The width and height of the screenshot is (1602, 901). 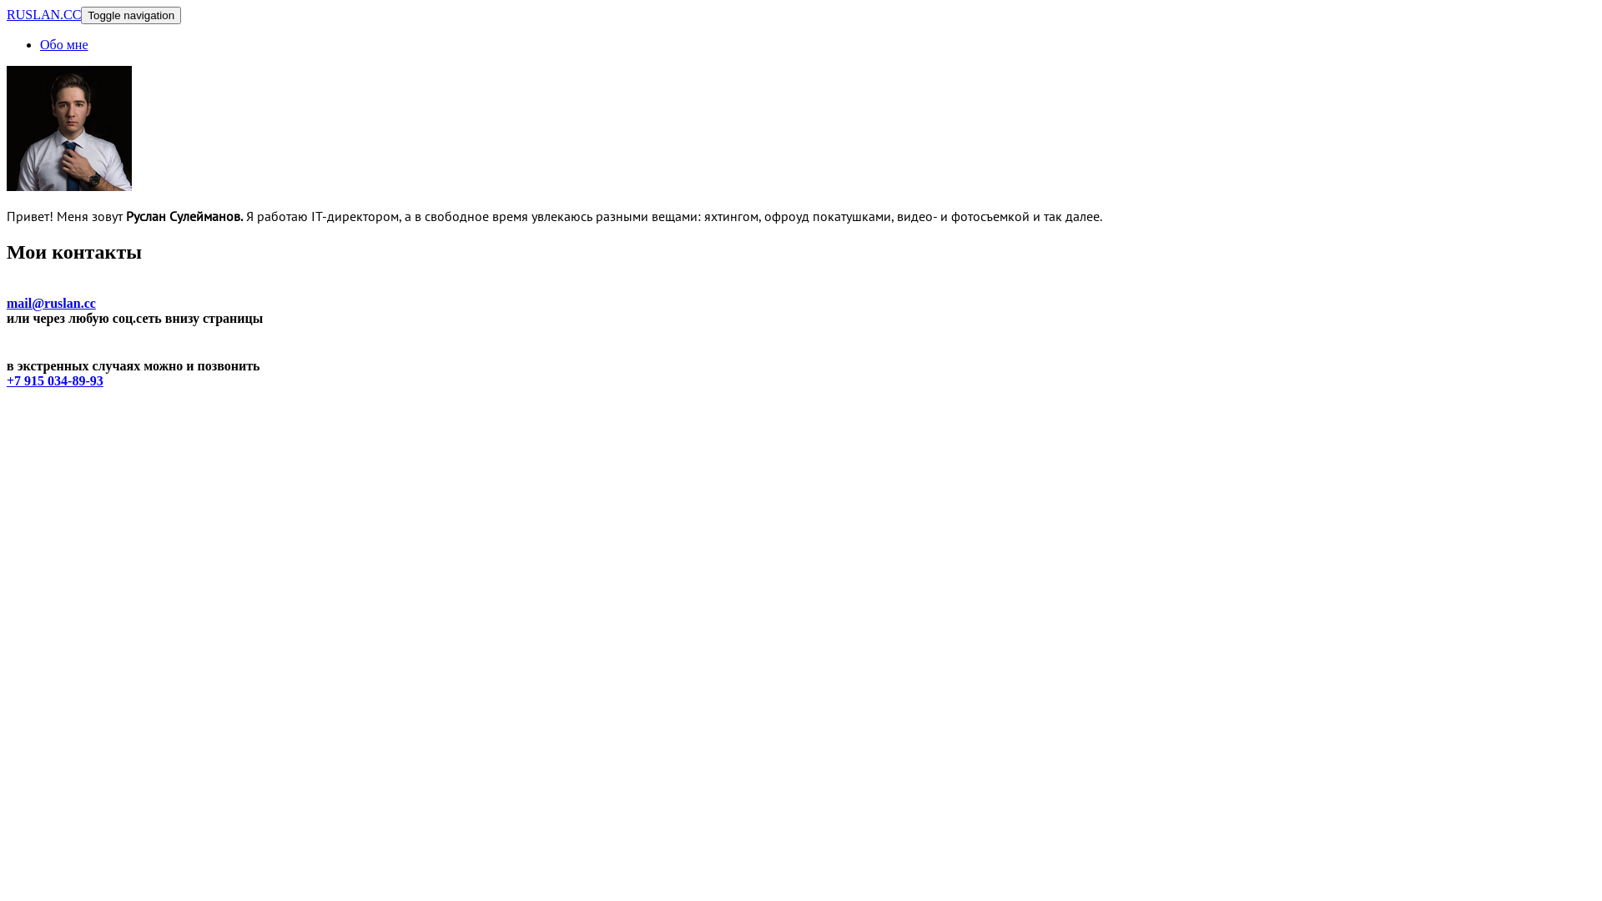 What do you see at coordinates (43, 15) in the screenshot?
I see `RUSLAN.CC` at bounding box center [43, 15].